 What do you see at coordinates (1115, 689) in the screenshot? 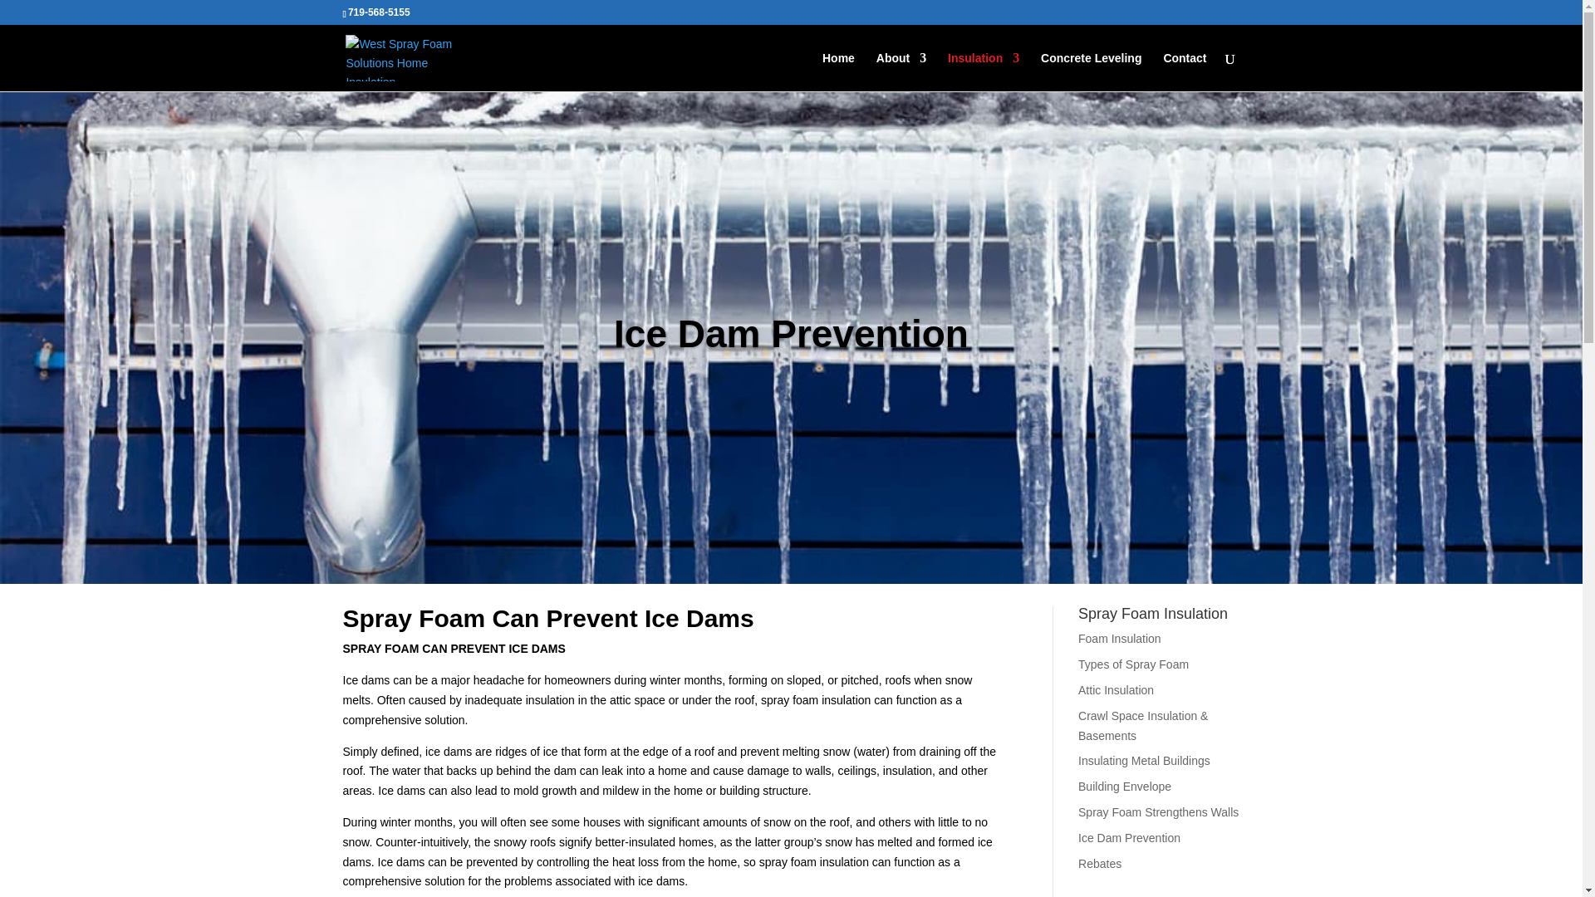
I see `Attic Insulation` at bounding box center [1115, 689].